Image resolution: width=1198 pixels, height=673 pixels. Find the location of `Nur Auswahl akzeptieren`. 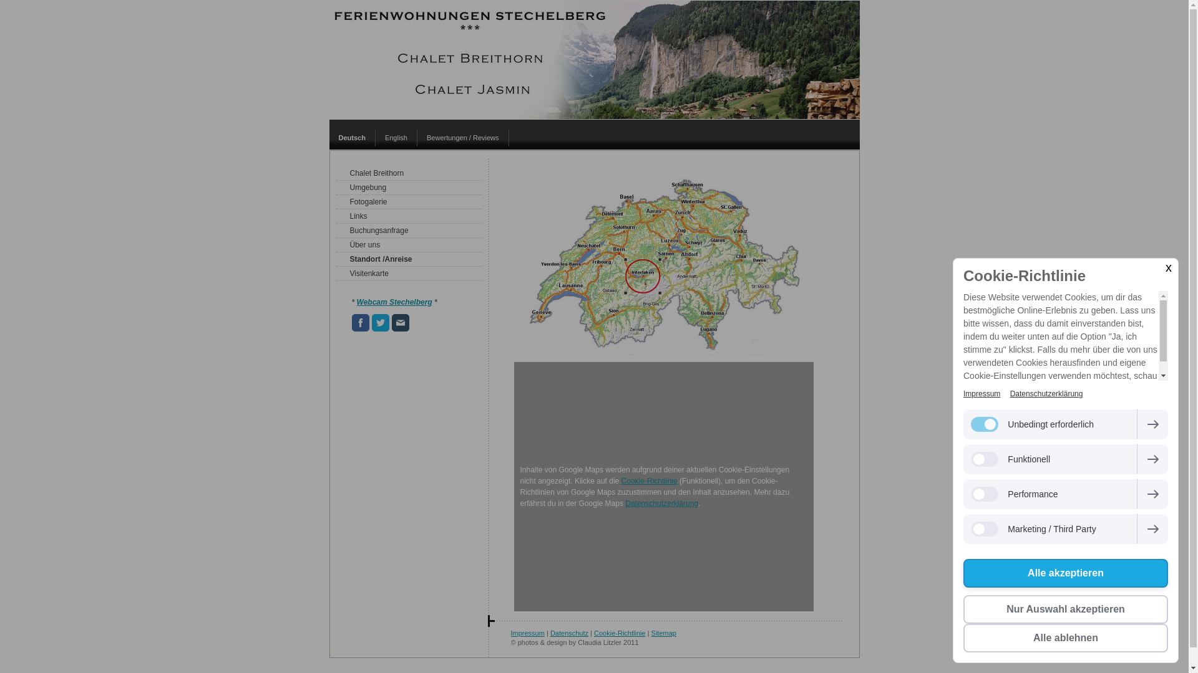

Nur Auswahl akzeptieren is located at coordinates (1066, 609).